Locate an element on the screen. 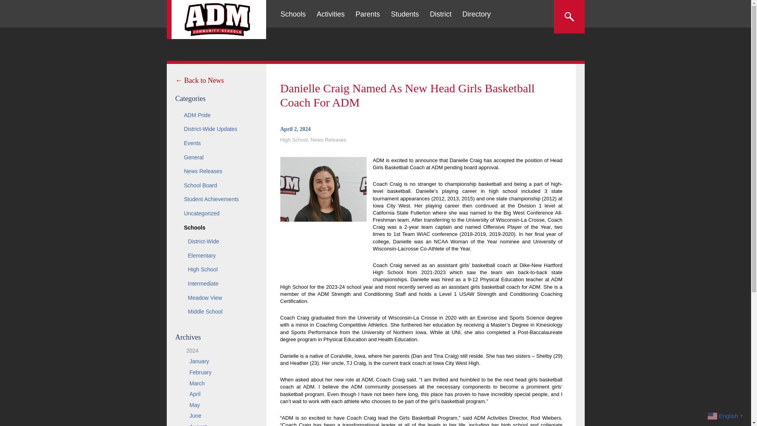 The image size is (757, 426). Students is located at coordinates (405, 14).